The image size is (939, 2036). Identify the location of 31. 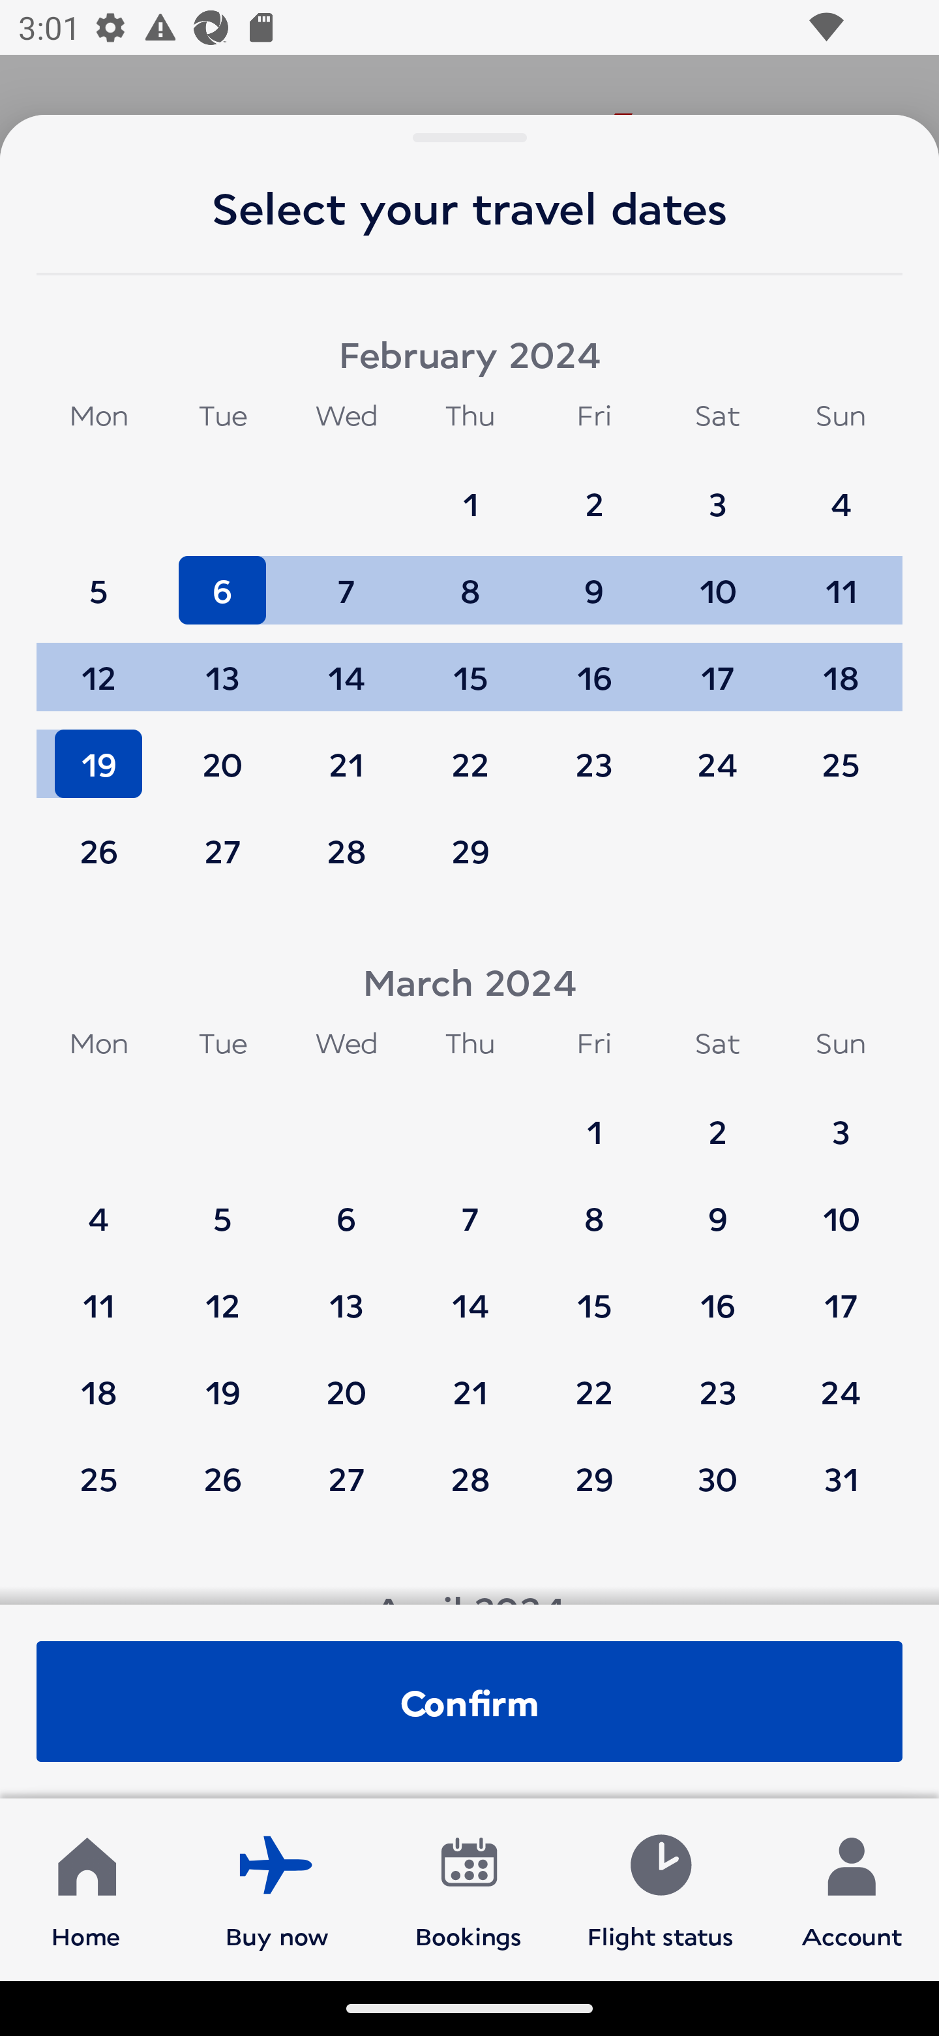
(841, 1477).